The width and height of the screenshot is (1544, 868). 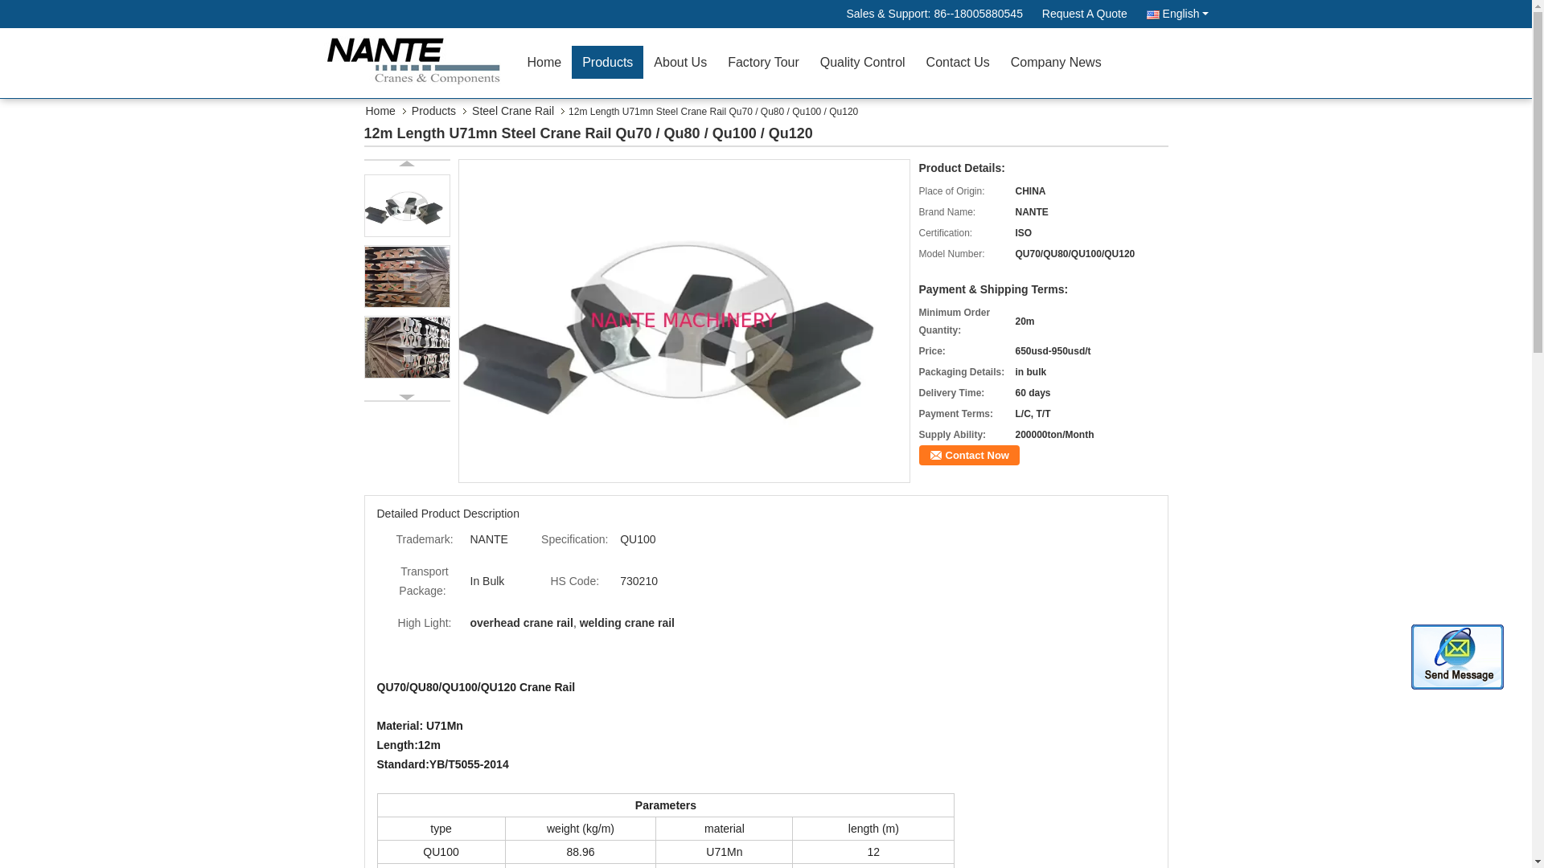 What do you see at coordinates (763, 63) in the screenshot?
I see `Factory Tour` at bounding box center [763, 63].